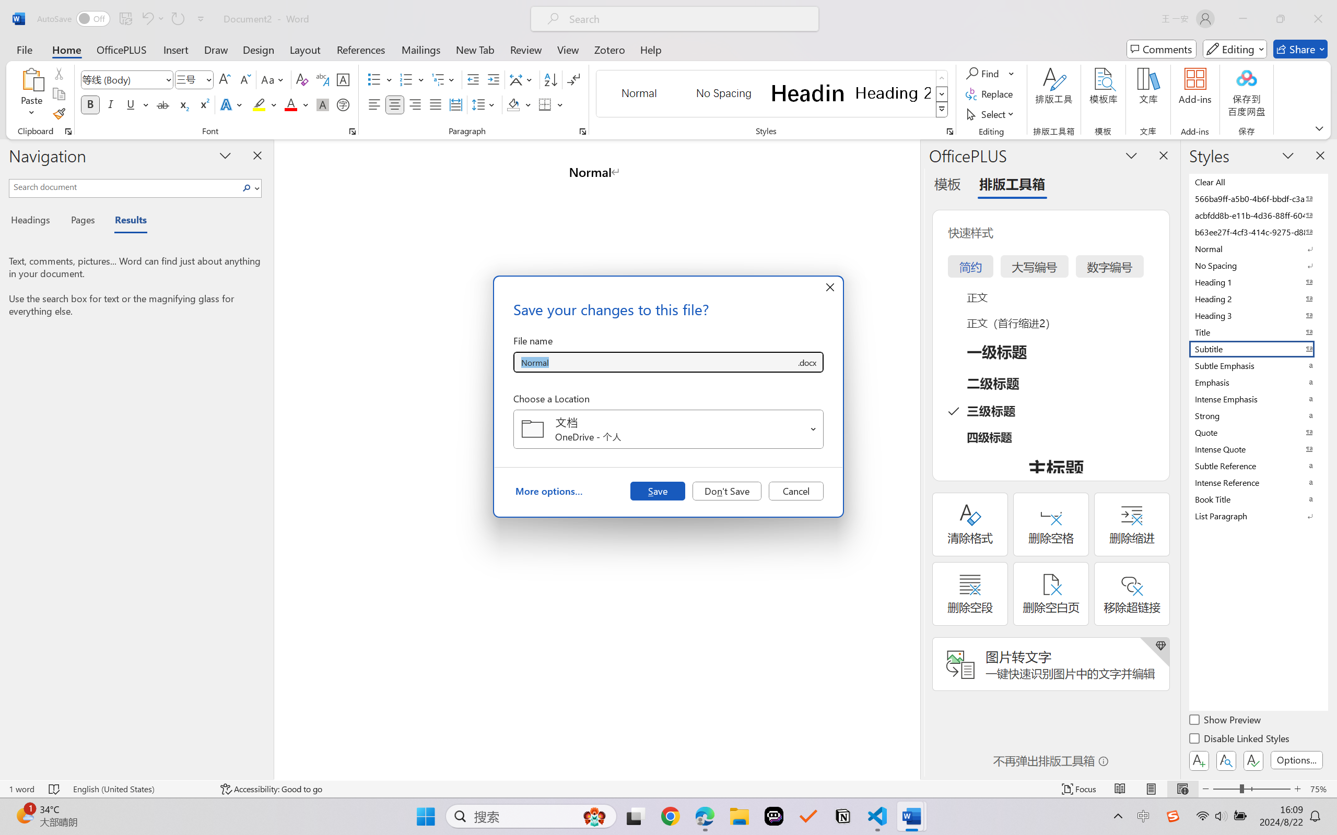 Image resolution: width=1337 pixels, height=835 pixels. I want to click on Heading 3, so click(1258, 315).